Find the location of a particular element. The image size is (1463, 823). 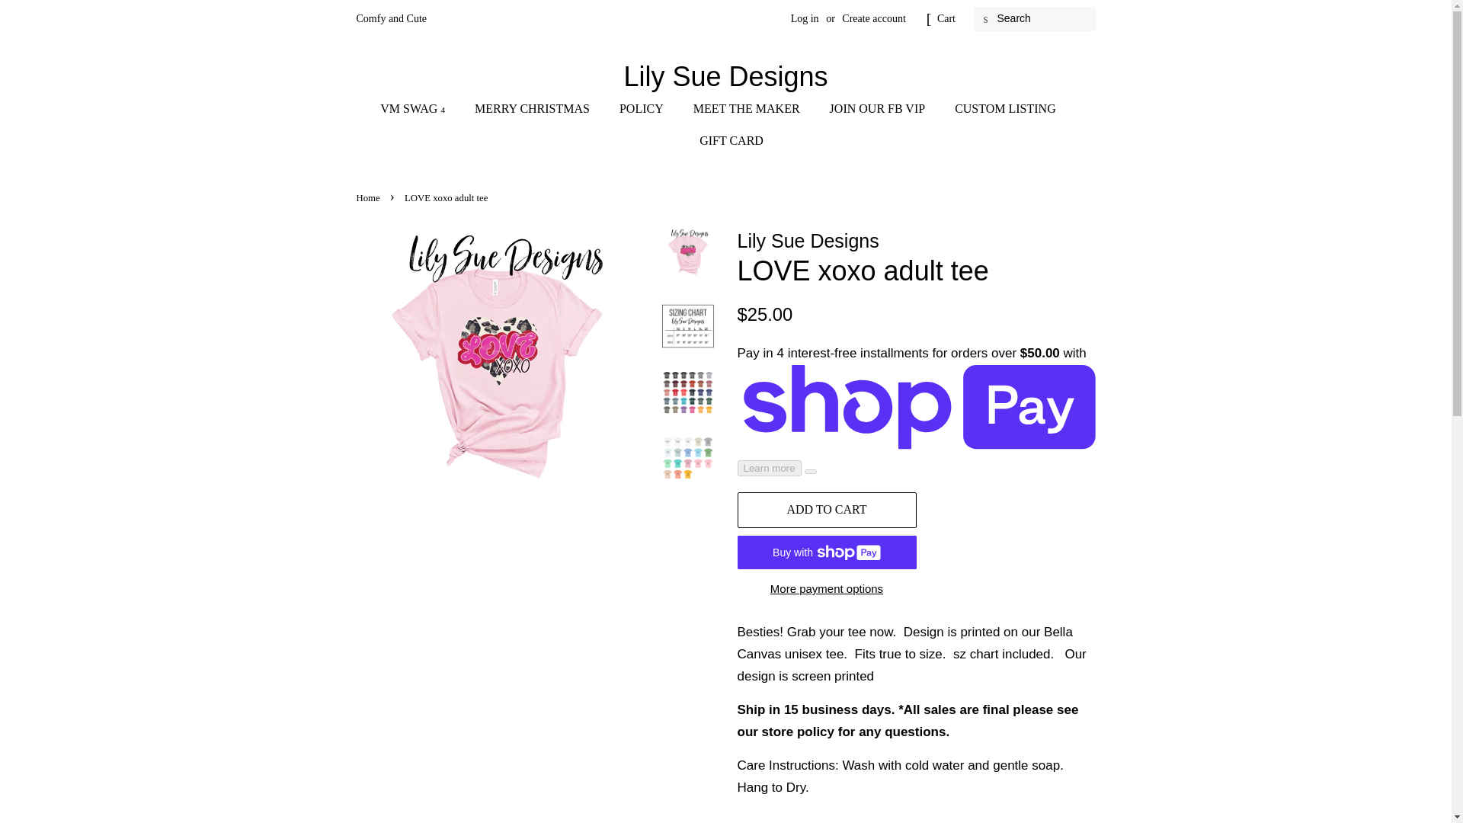

POLICY is located at coordinates (643, 108).